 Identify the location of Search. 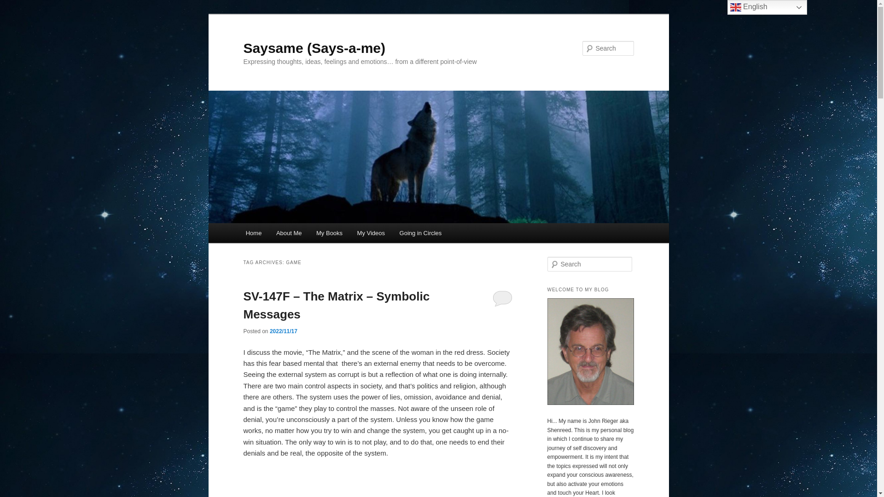
(15, 5).